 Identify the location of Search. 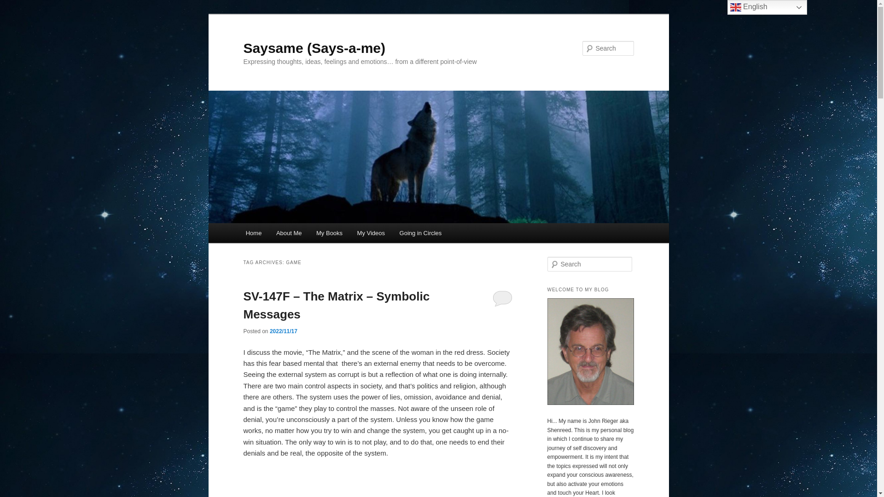
(15, 5).